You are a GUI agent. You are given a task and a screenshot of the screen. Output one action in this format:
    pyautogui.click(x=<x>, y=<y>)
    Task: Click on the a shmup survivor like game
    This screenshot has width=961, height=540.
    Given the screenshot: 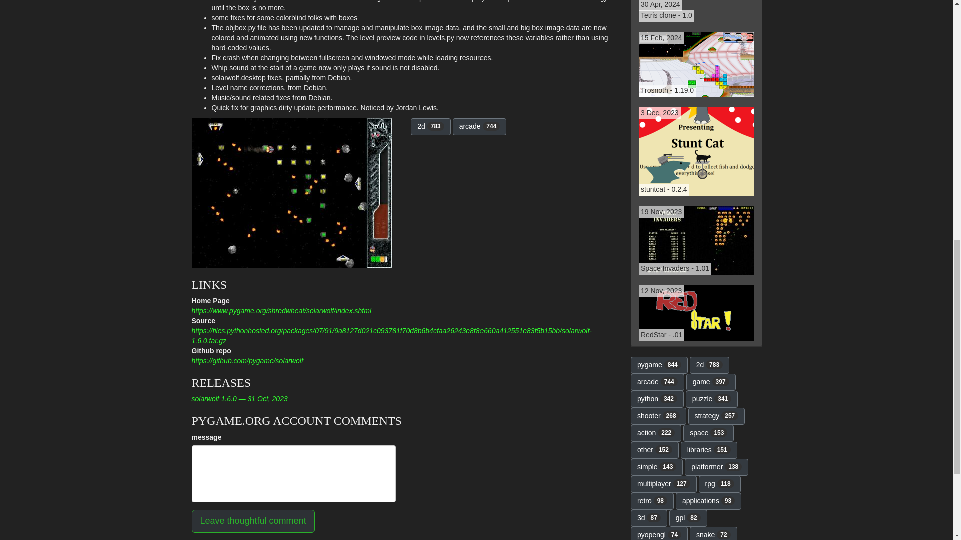 What is the action you would take?
    pyautogui.click(x=696, y=65)
    